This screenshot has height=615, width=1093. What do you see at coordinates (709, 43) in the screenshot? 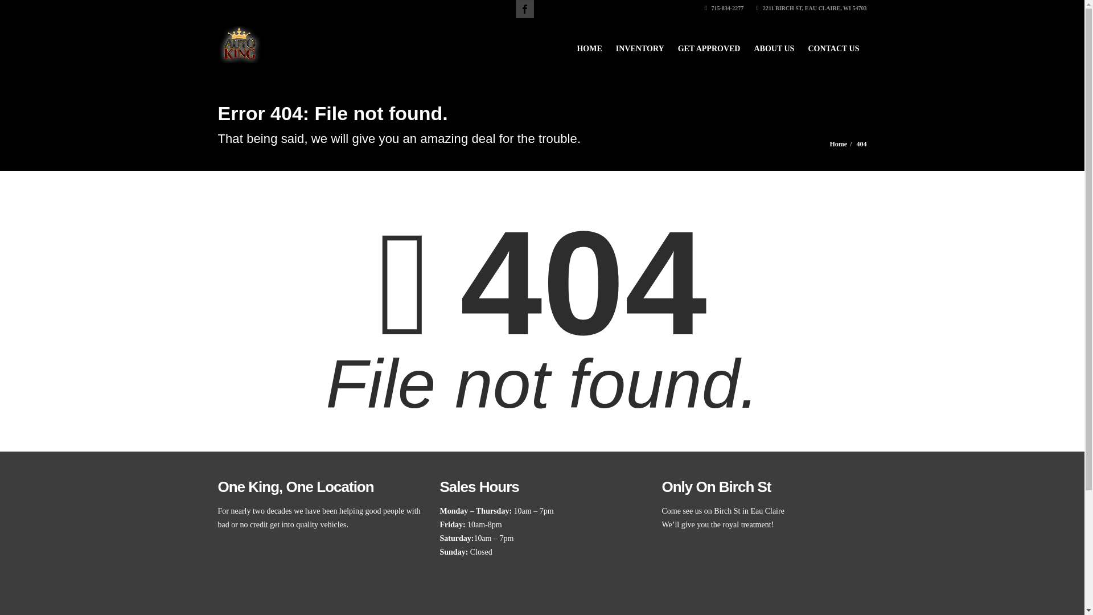
I see `GET APPROVED` at bounding box center [709, 43].